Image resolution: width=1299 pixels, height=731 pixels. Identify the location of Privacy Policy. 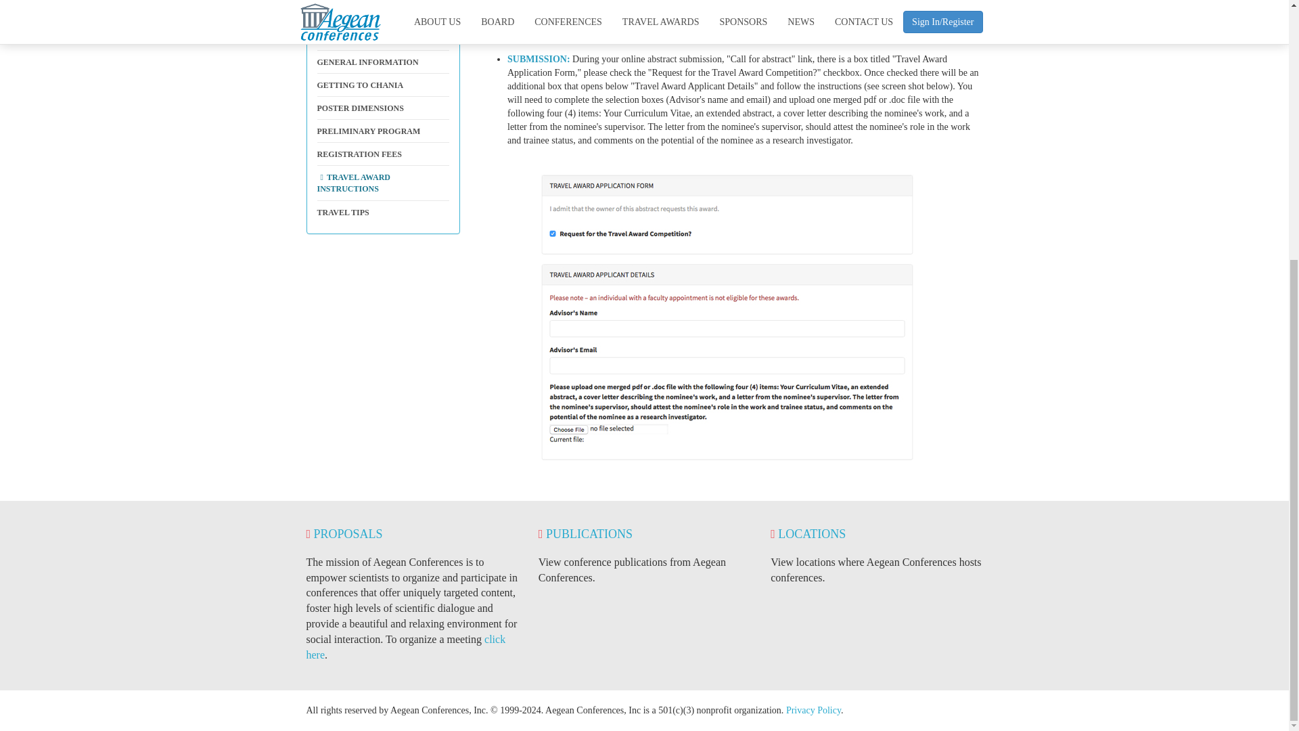
(813, 711).